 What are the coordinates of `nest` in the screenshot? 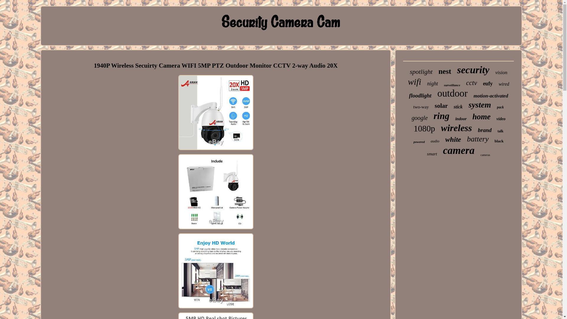 It's located at (445, 71).